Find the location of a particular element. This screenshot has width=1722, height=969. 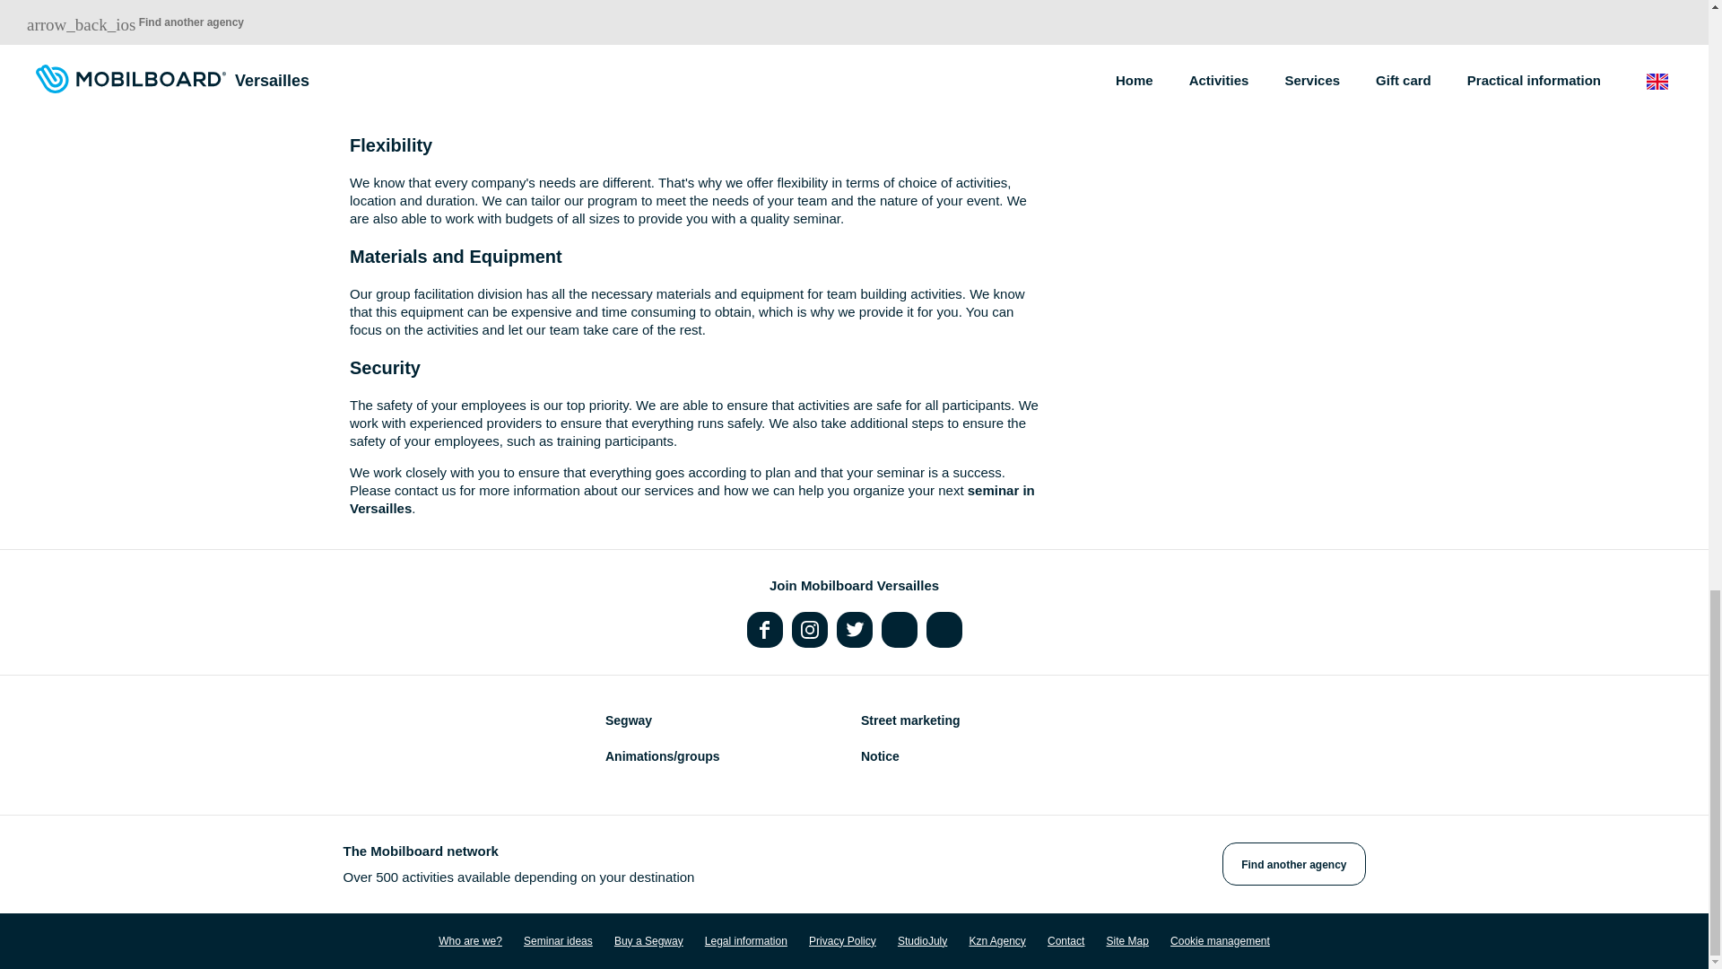

Segway is located at coordinates (629, 720).